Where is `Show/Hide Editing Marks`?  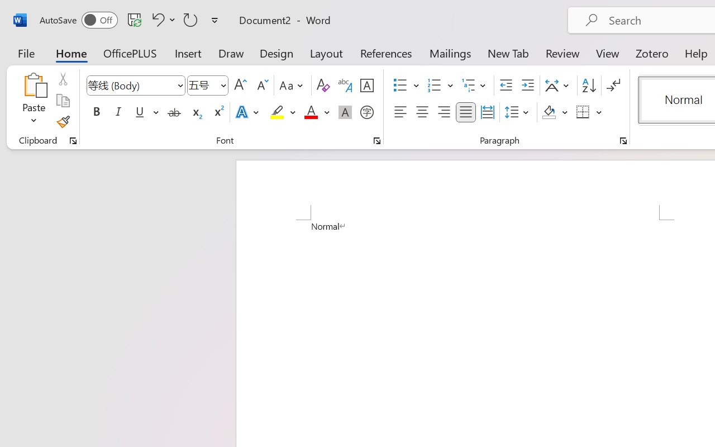
Show/Hide Editing Marks is located at coordinates (613, 85).